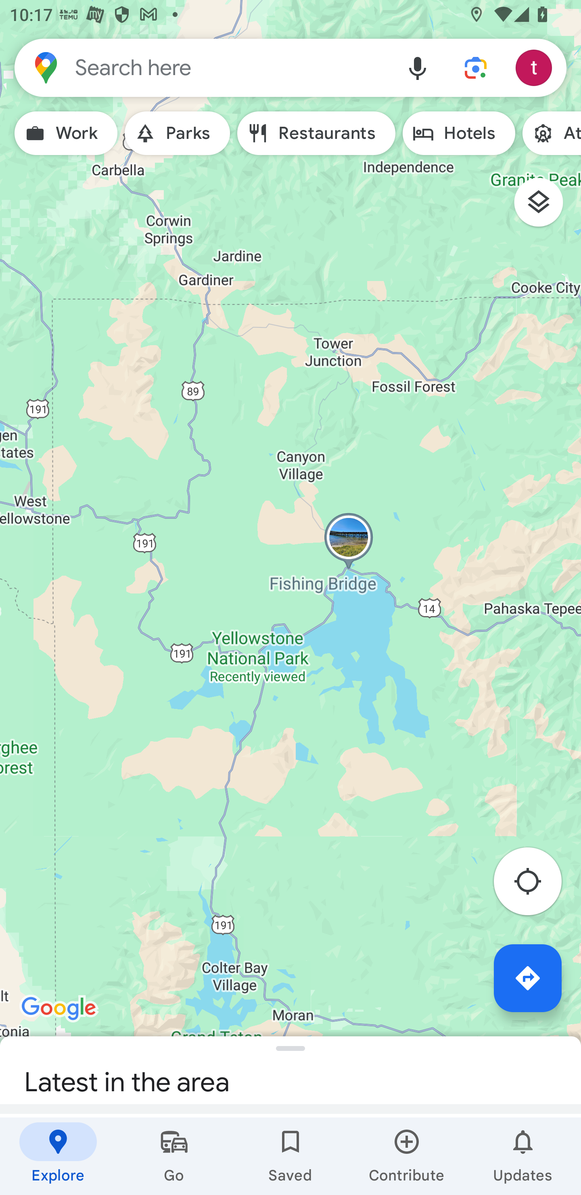 The image size is (581, 1195). I want to click on Parks Search for Parks, so click(178, 133).